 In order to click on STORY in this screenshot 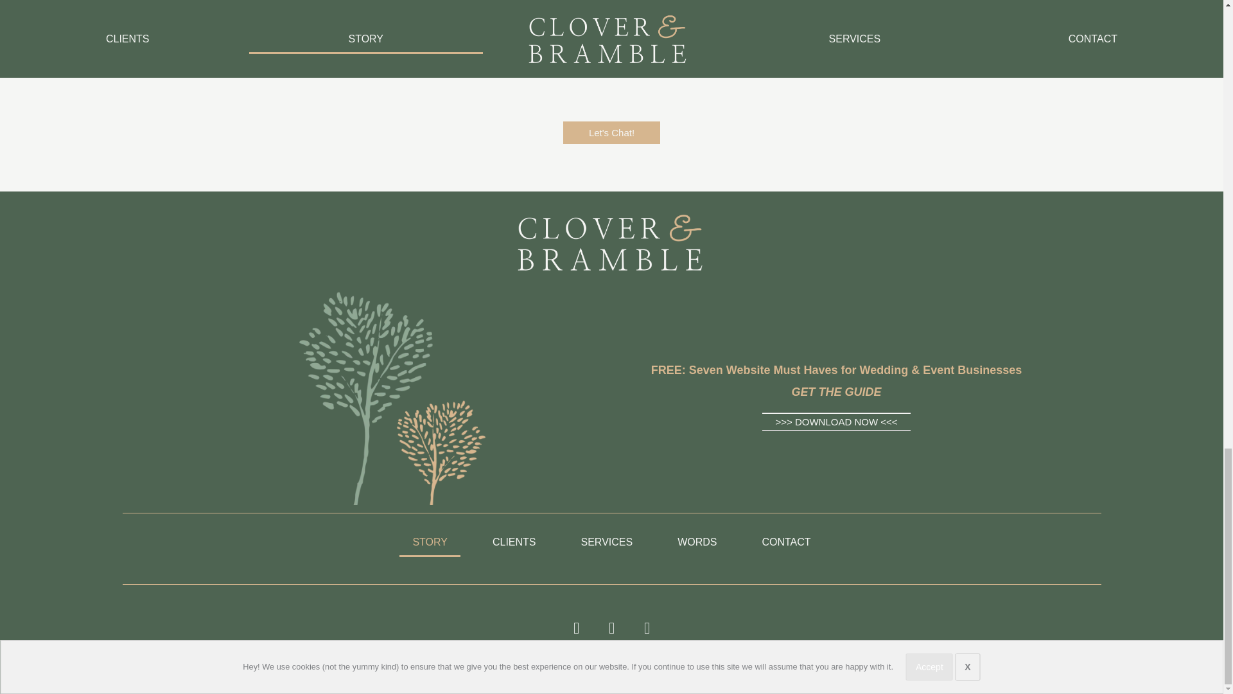, I will do `click(430, 542)`.